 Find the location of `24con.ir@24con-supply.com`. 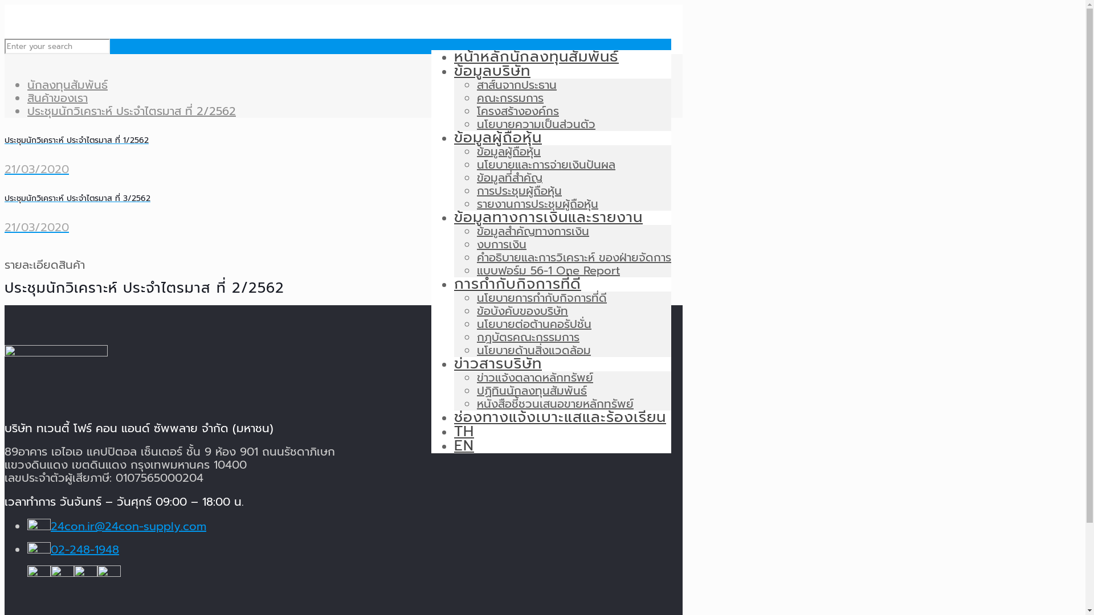

24con.ir@24con-supply.com is located at coordinates (129, 526).